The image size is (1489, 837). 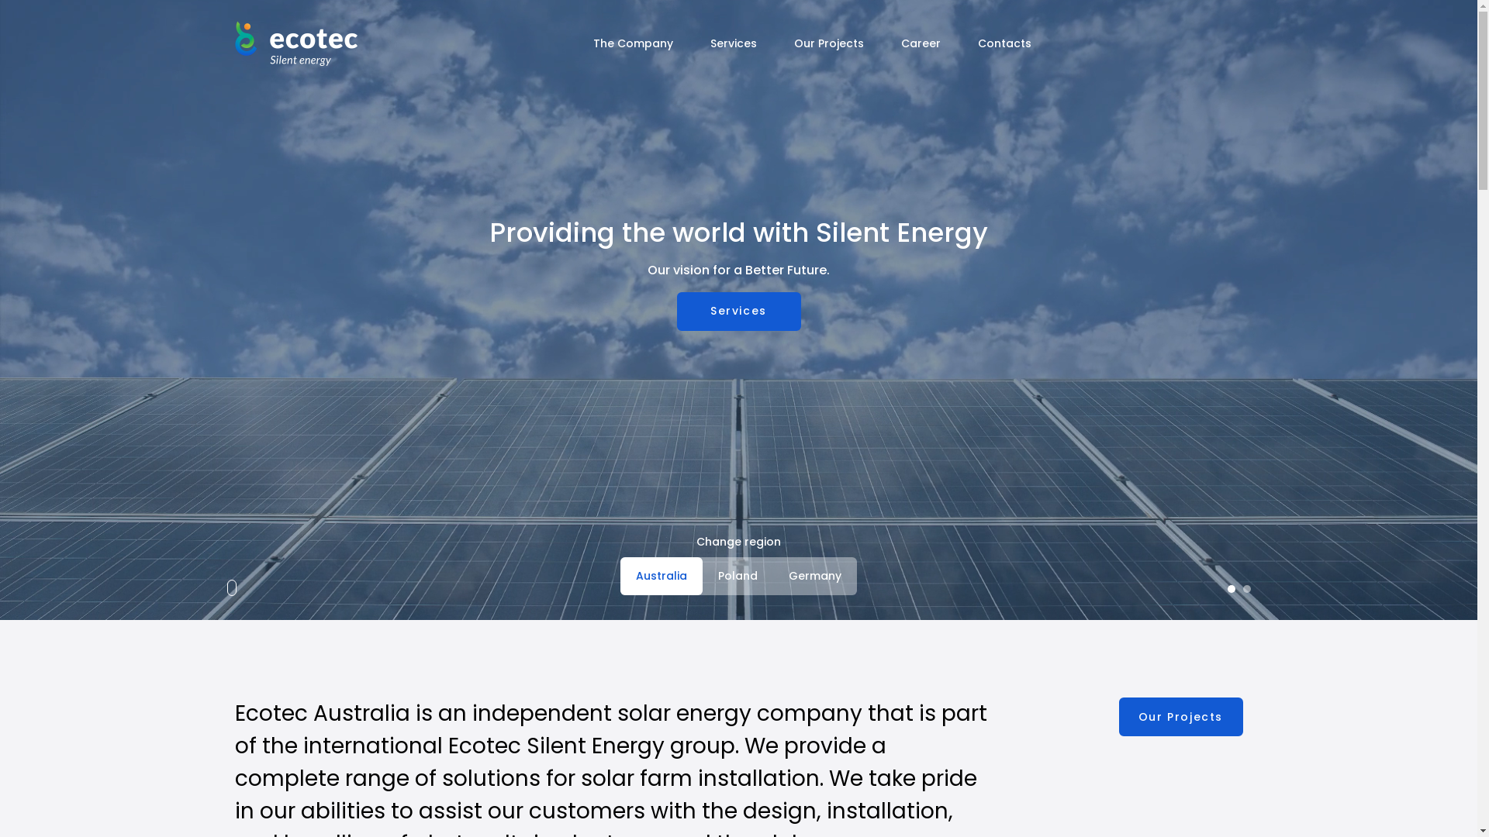 I want to click on Our Projects, so click(x=1180, y=717).